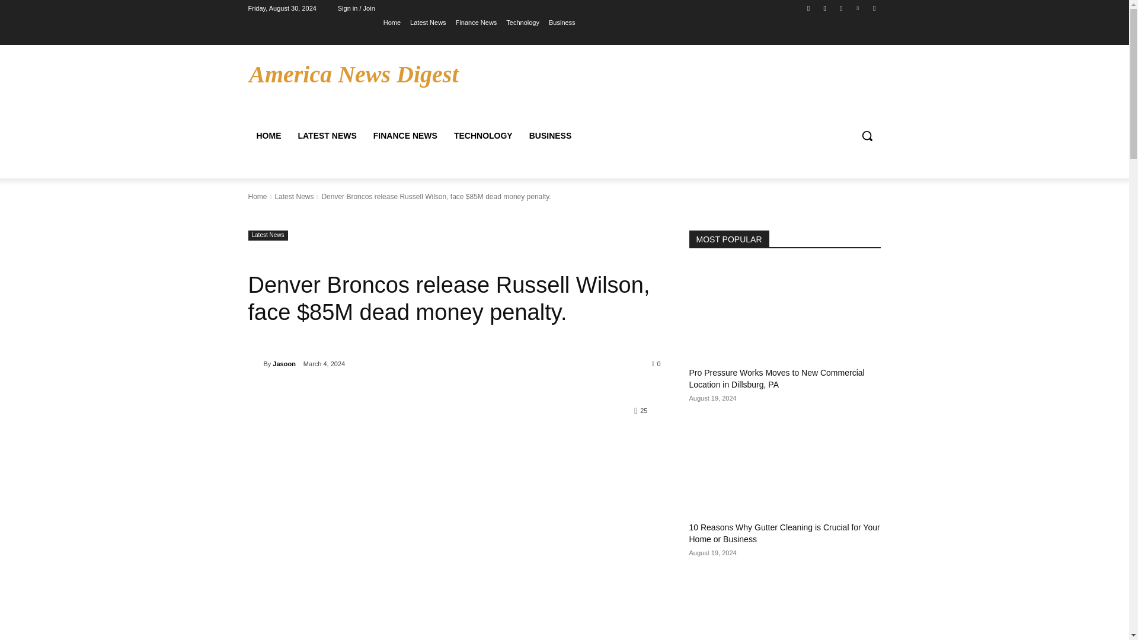 This screenshot has height=640, width=1138. What do you see at coordinates (326, 135) in the screenshot?
I see `LATEST NEWS` at bounding box center [326, 135].